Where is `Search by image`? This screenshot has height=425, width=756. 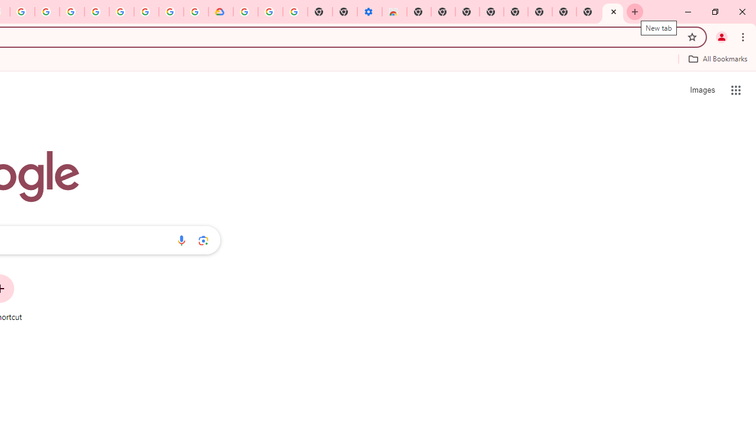 Search by image is located at coordinates (203, 240).